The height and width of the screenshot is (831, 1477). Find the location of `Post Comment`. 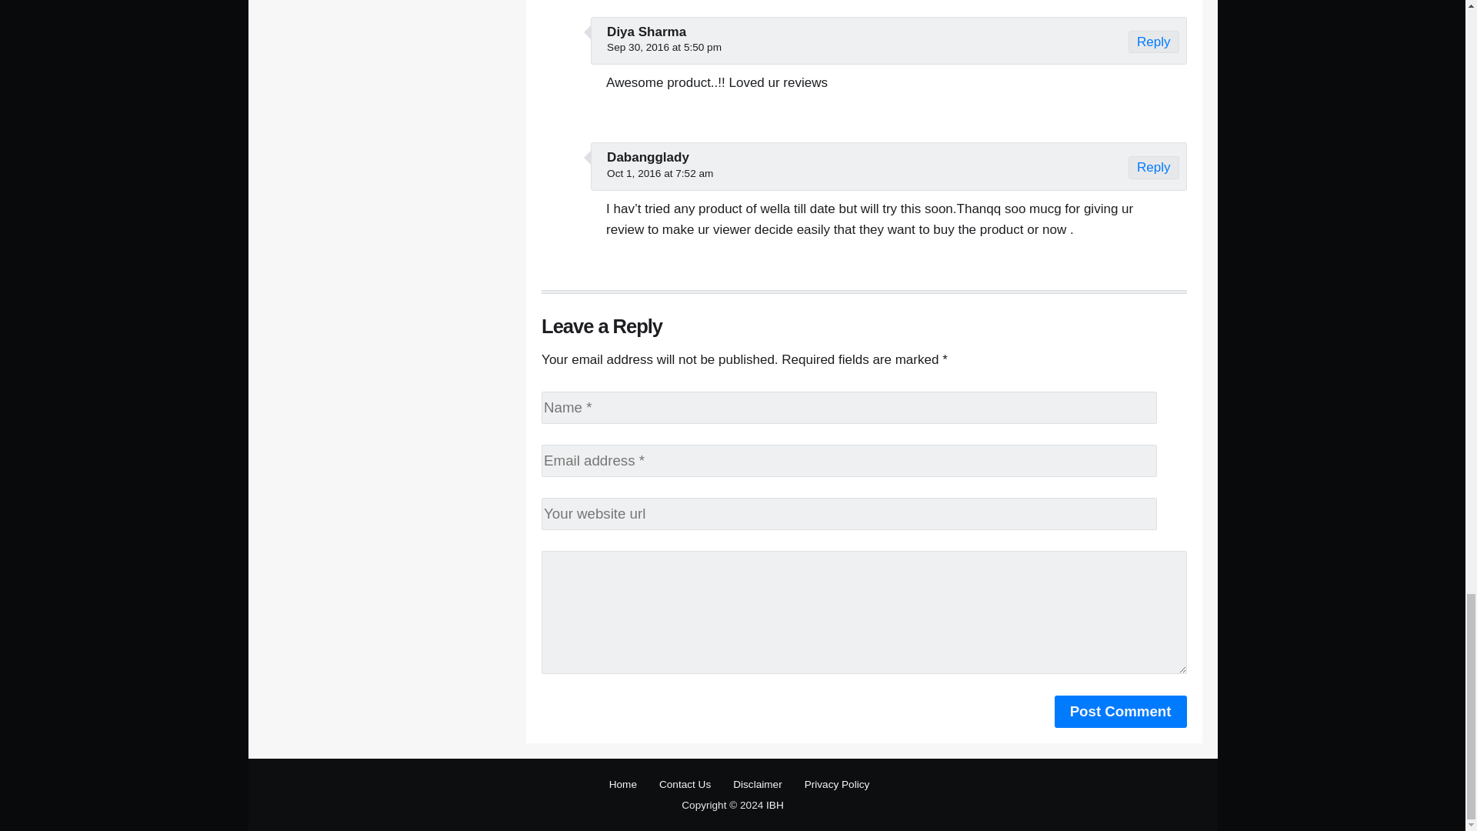

Post Comment is located at coordinates (1120, 711).